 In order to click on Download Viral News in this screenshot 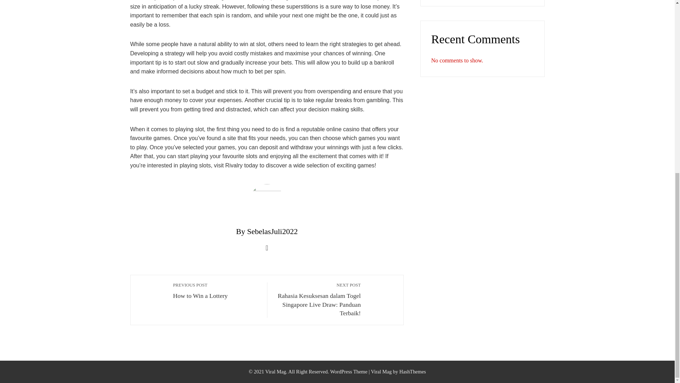, I will do `click(381, 372)`.